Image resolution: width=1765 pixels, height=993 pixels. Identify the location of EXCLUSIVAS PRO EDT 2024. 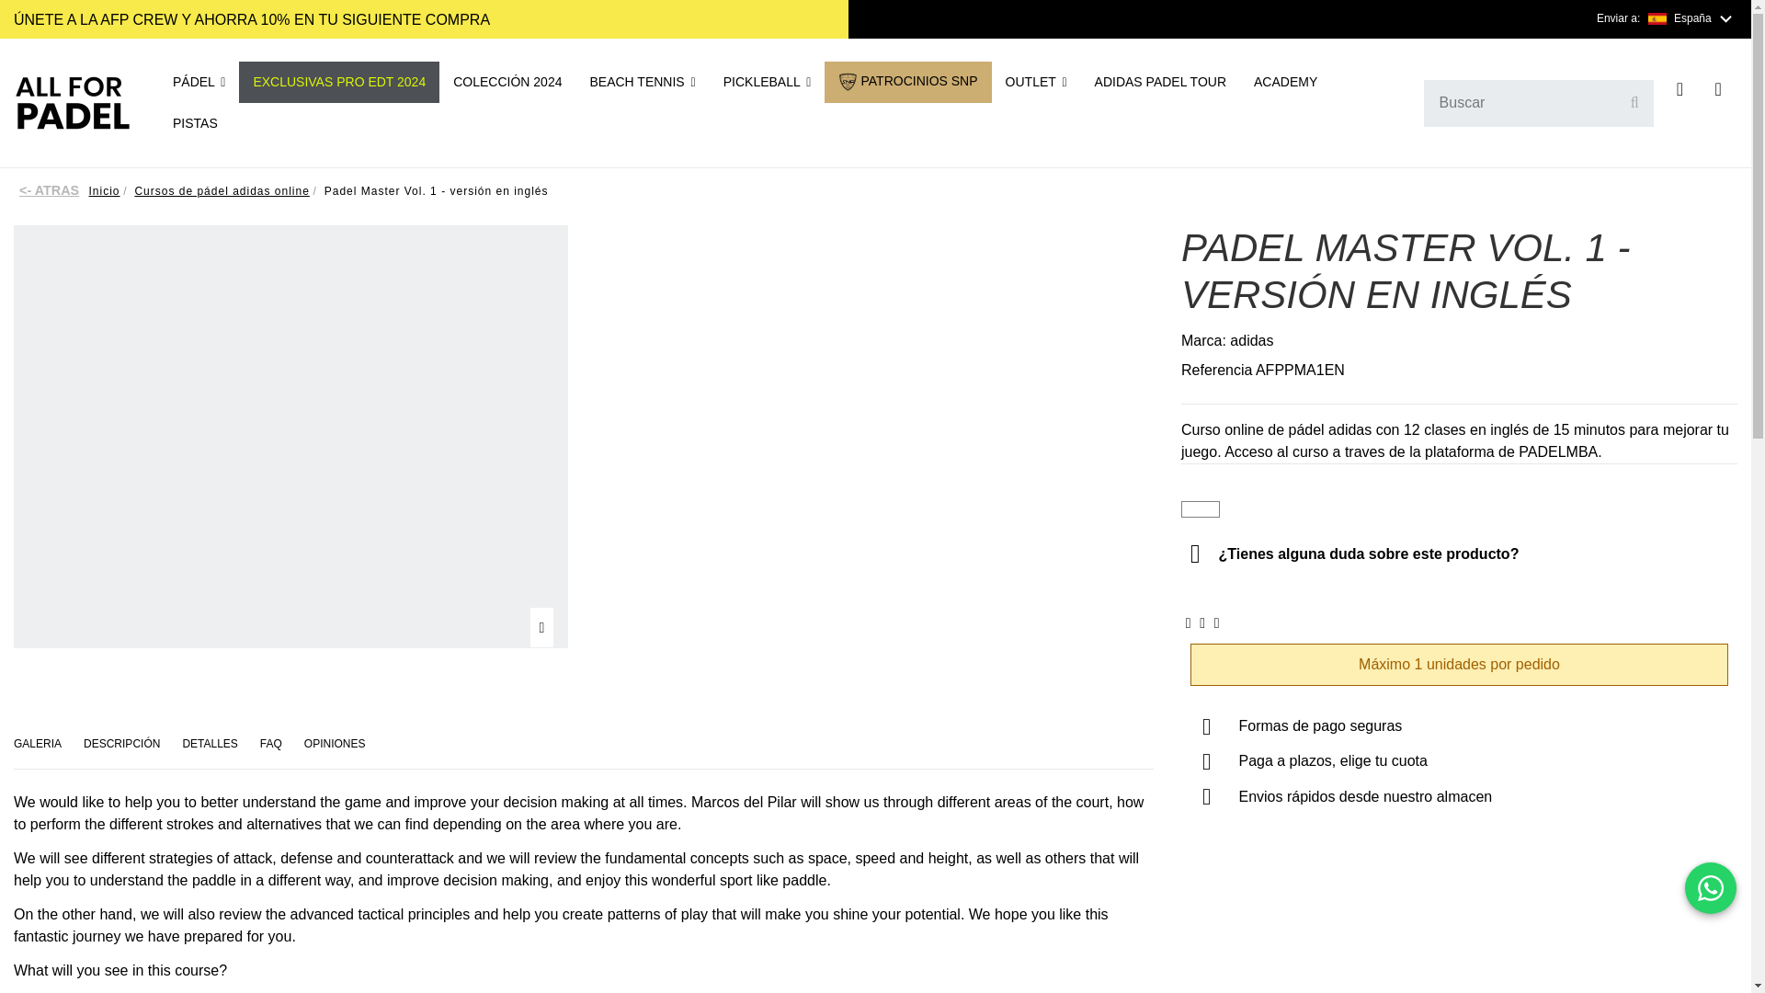
(338, 82).